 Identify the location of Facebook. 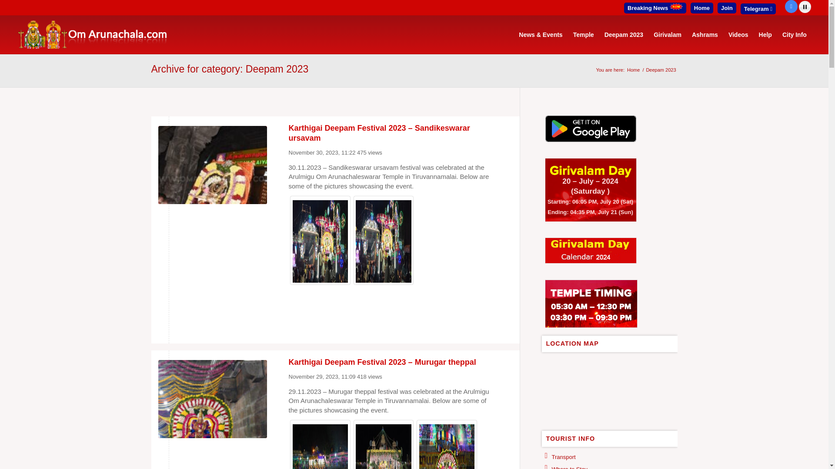
(791, 7).